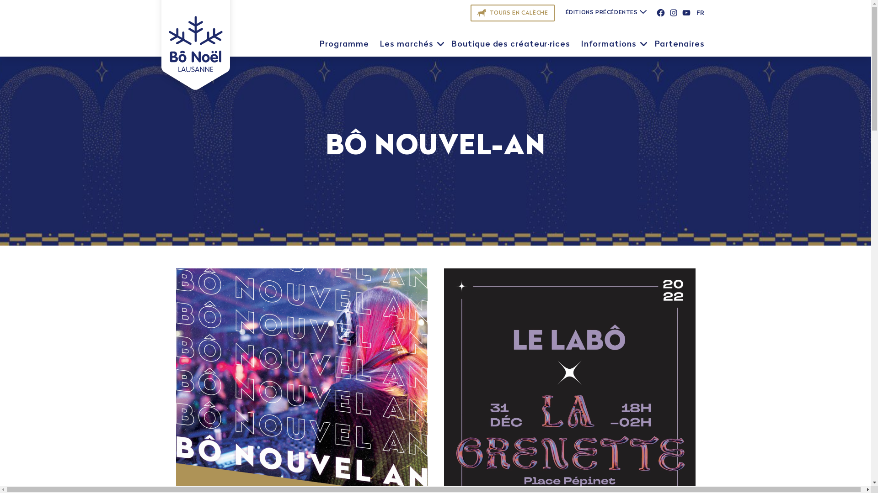  Describe the element at coordinates (680, 45) in the screenshot. I see `Partenaires` at that location.